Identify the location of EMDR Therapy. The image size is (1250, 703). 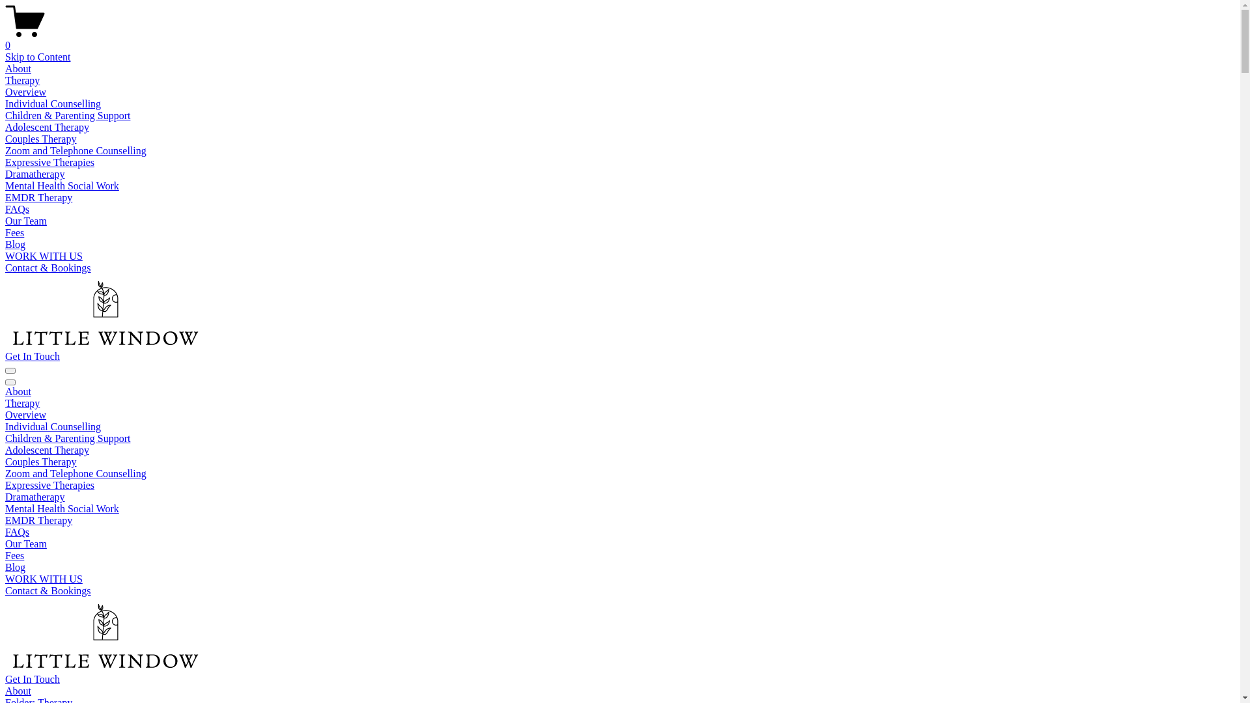
(39, 197).